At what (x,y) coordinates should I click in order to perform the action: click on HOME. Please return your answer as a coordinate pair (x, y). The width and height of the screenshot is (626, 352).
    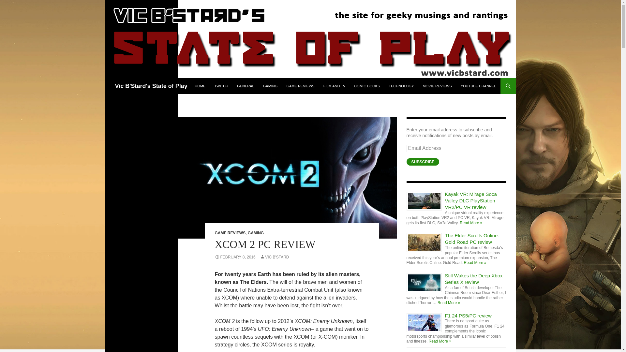
    Looking at the image, I should click on (200, 86).